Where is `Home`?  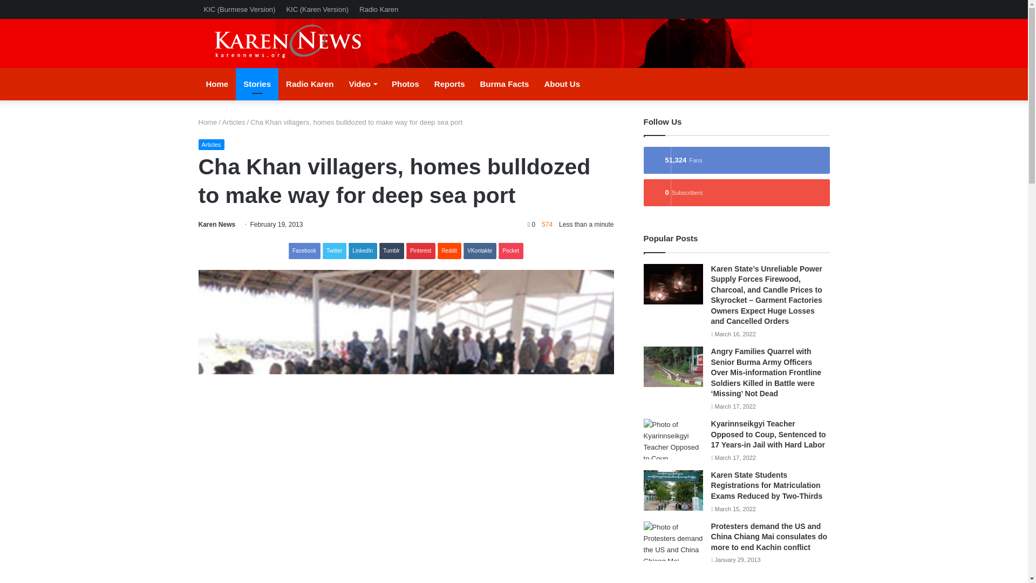
Home is located at coordinates (217, 84).